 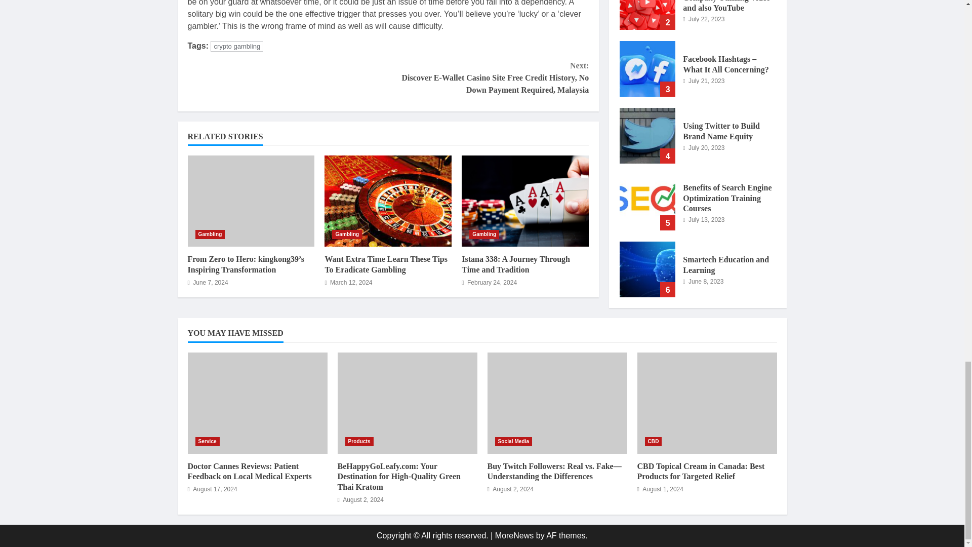 I want to click on crypto gambling, so click(x=237, y=46).